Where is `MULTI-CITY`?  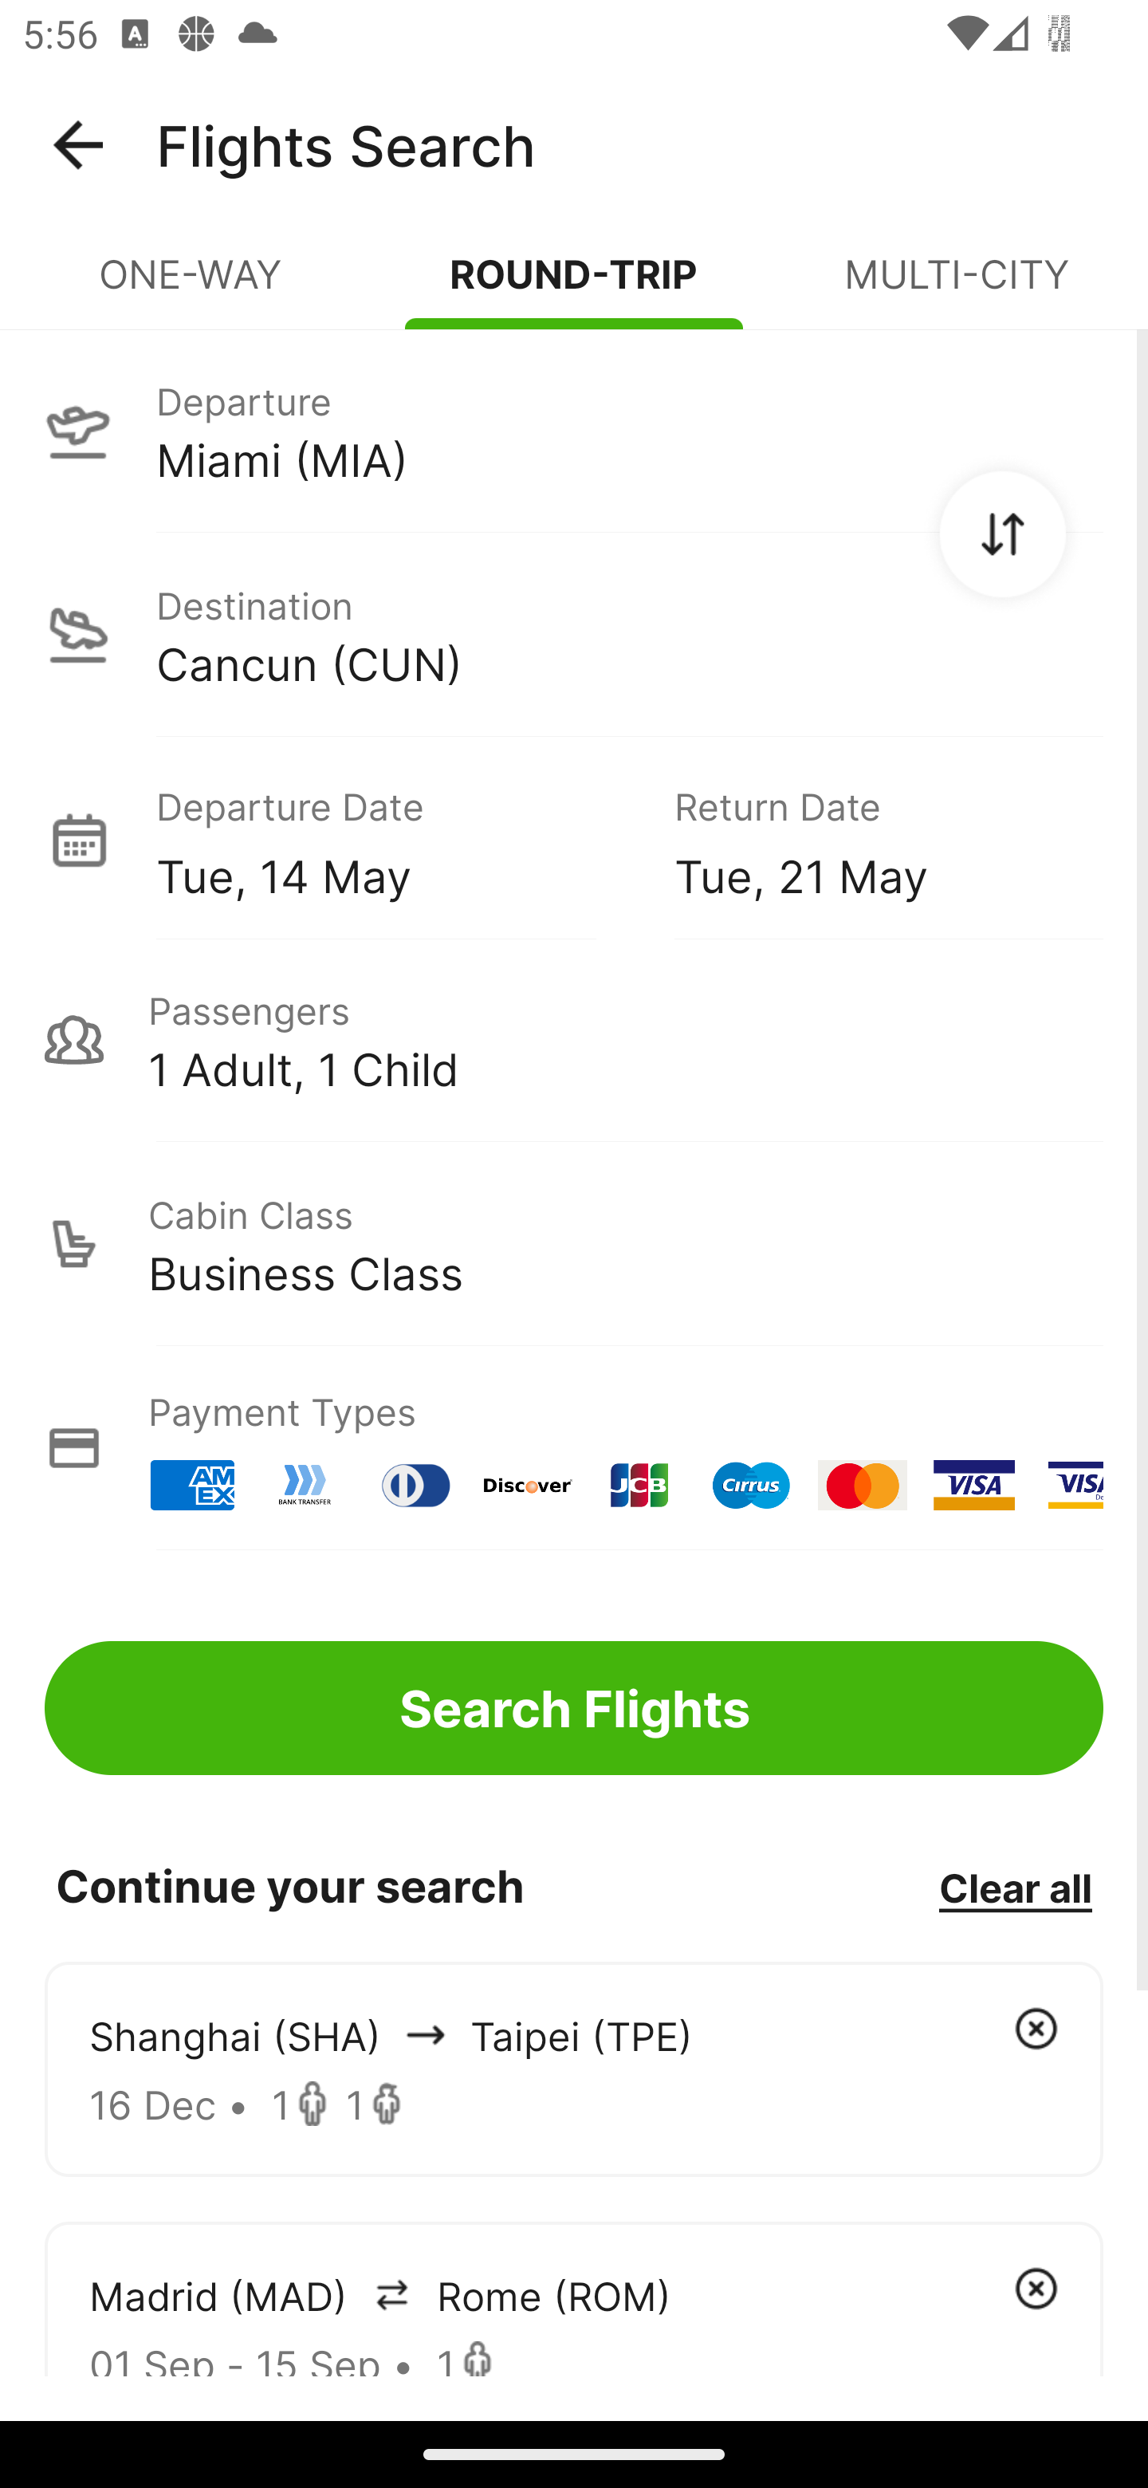 MULTI-CITY is located at coordinates (957, 287).